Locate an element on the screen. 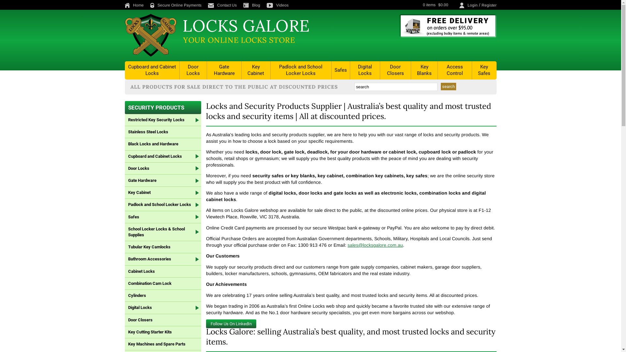 The height and width of the screenshot is (352, 626). Cylinders is located at coordinates (163, 296).